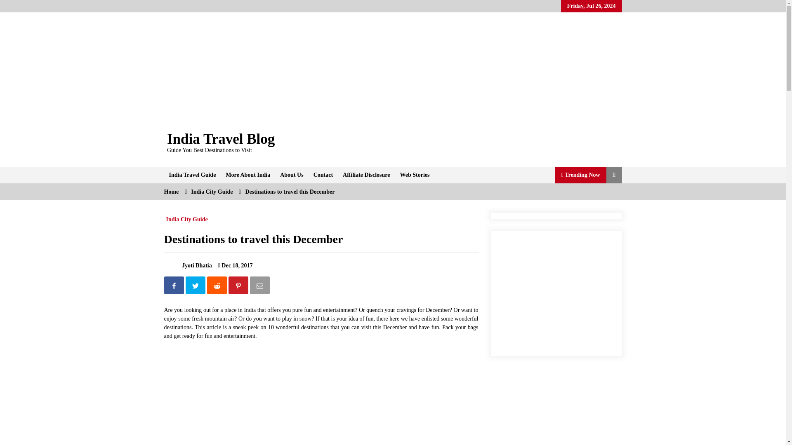 The height and width of the screenshot is (445, 792). I want to click on Share on Reddit, so click(218, 287).